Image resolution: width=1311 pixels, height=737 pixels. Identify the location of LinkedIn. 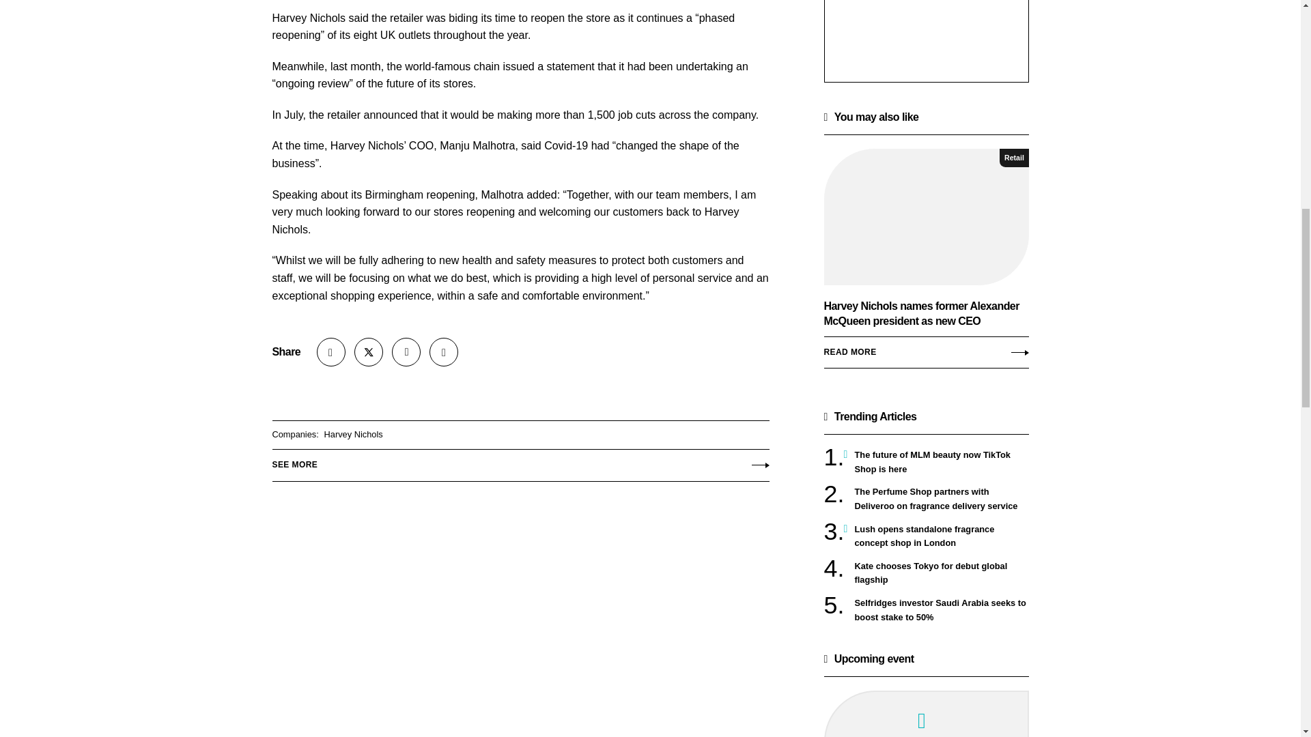
(406, 351).